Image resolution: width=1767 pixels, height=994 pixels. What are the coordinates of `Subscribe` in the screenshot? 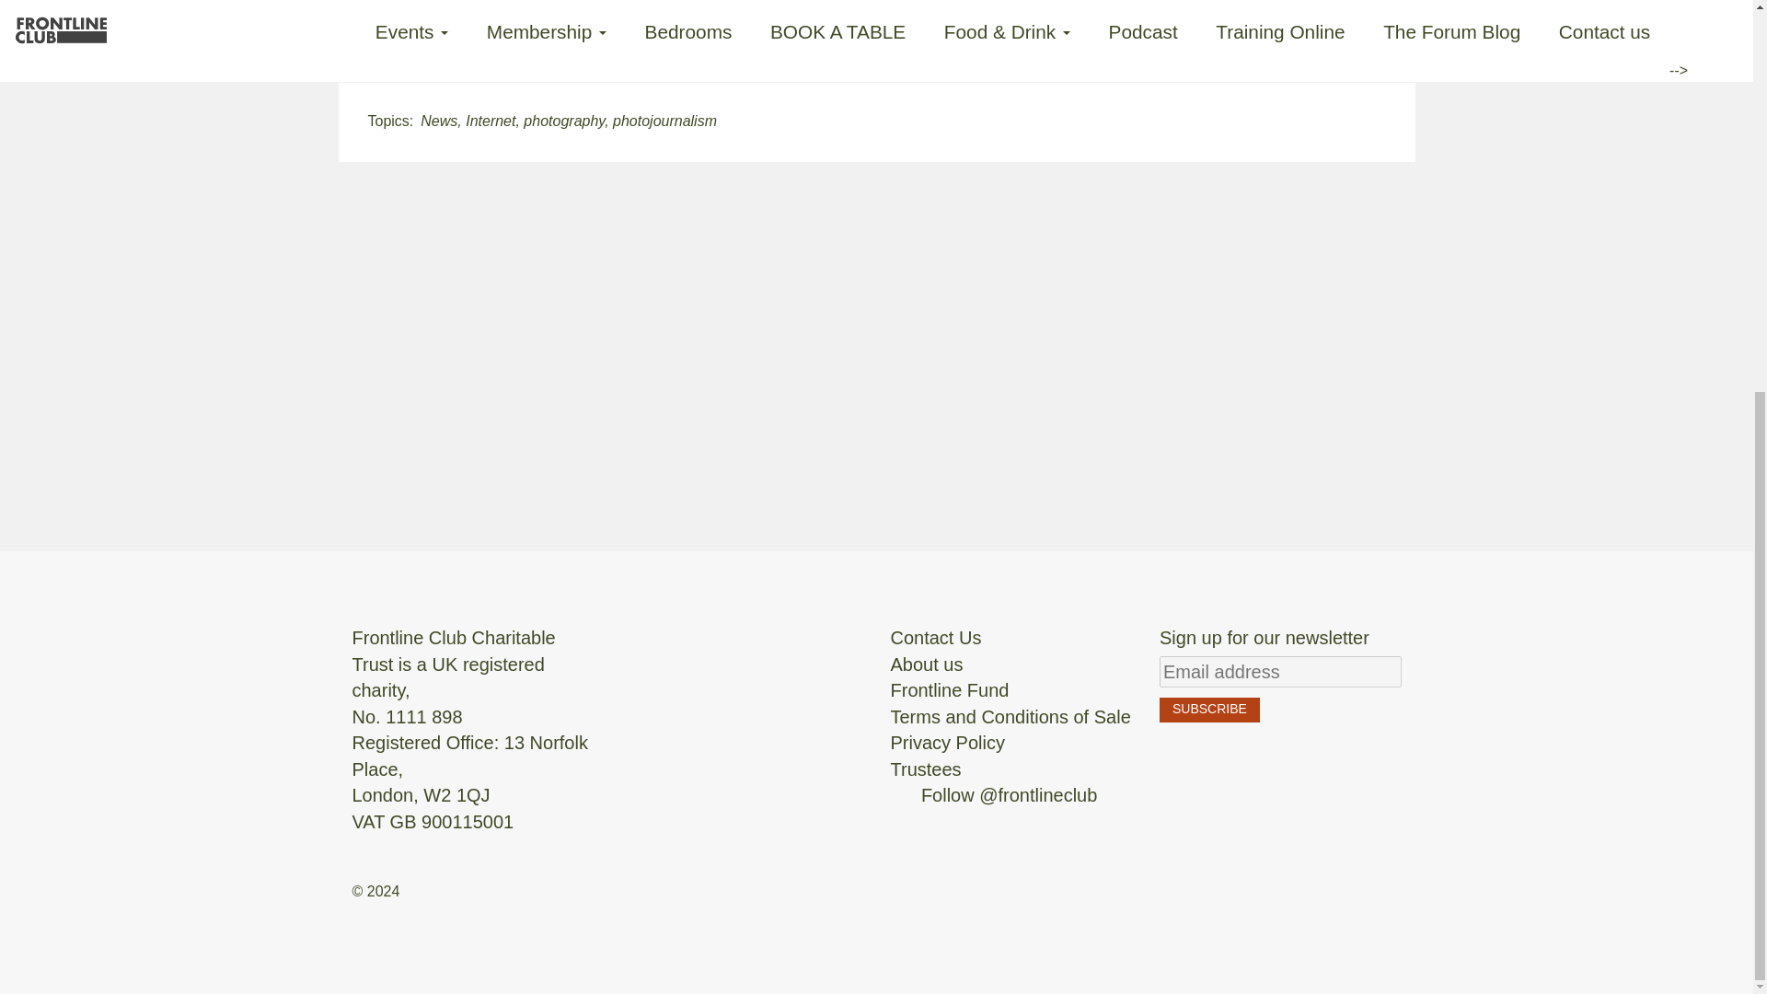 It's located at (1209, 711).